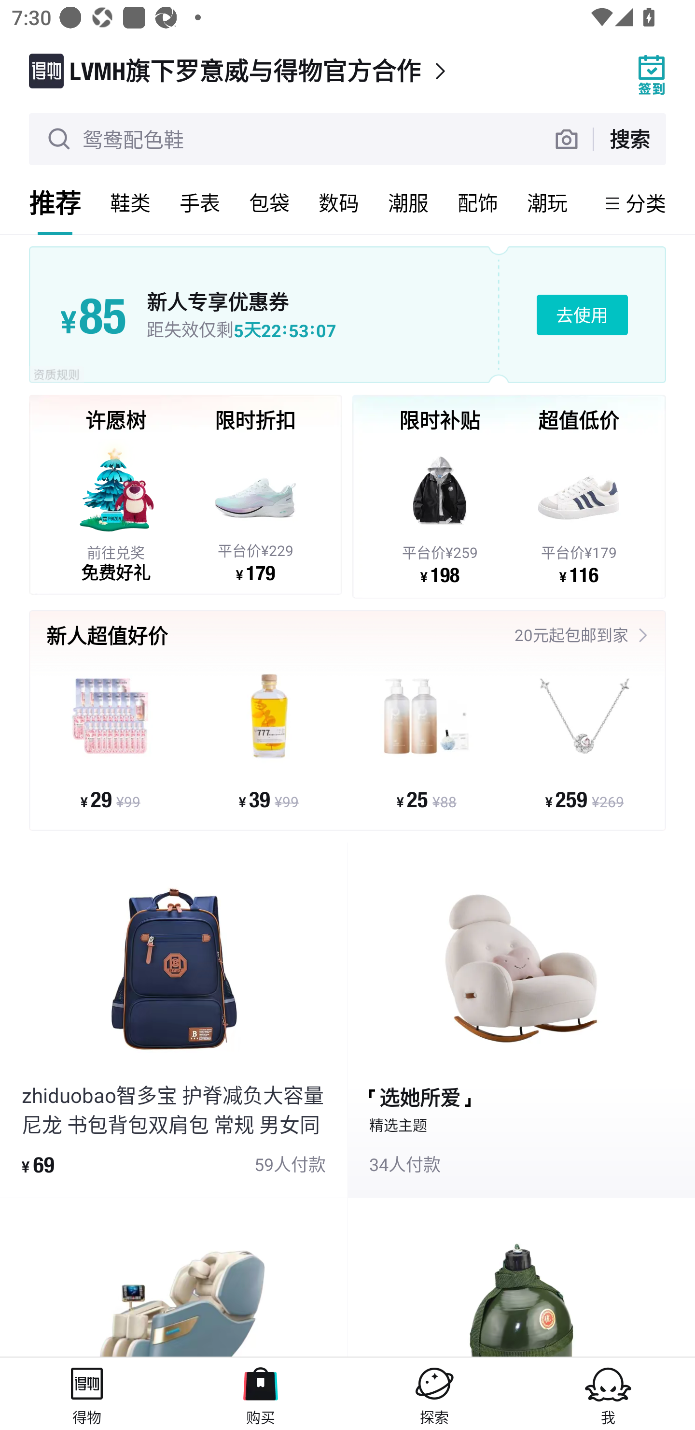 The width and height of the screenshot is (695, 1430). Describe the element at coordinates (408, 203) in the screenshot. I see `潮服` at that location.